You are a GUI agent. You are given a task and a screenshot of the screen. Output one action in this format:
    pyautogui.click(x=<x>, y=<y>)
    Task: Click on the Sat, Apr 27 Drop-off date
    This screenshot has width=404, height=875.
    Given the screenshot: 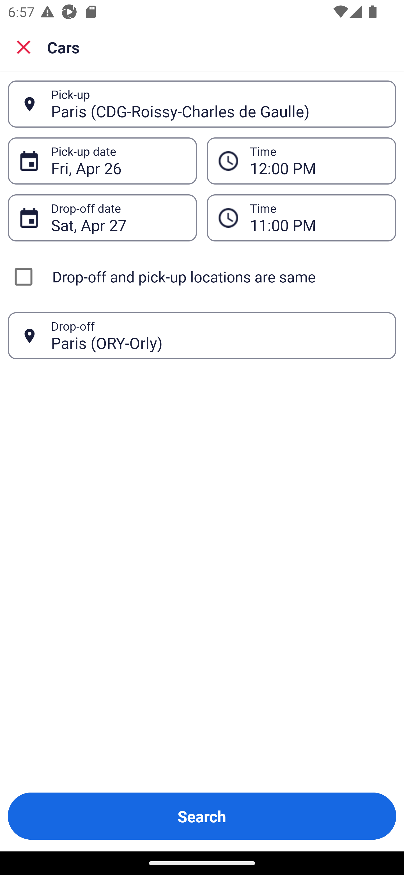 What is the action you would take?
    pyautogui.click(x=102, y=218)
    